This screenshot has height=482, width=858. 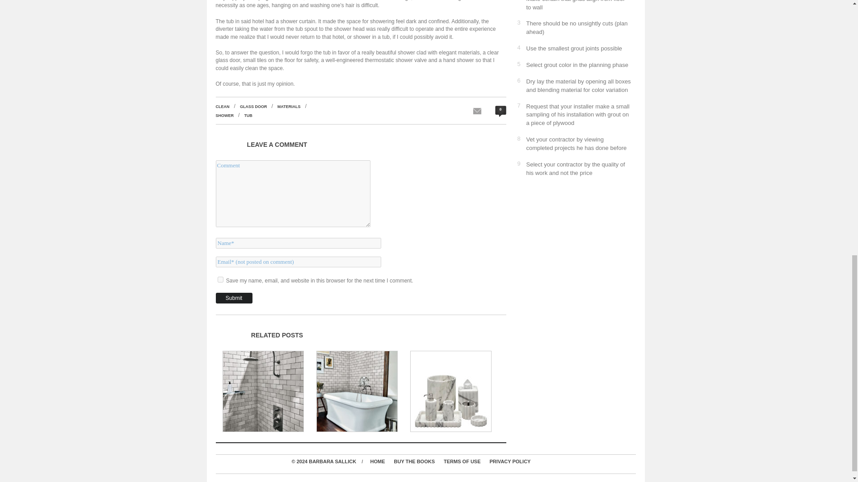 I want to click on yes, so click(x=220, y=279).